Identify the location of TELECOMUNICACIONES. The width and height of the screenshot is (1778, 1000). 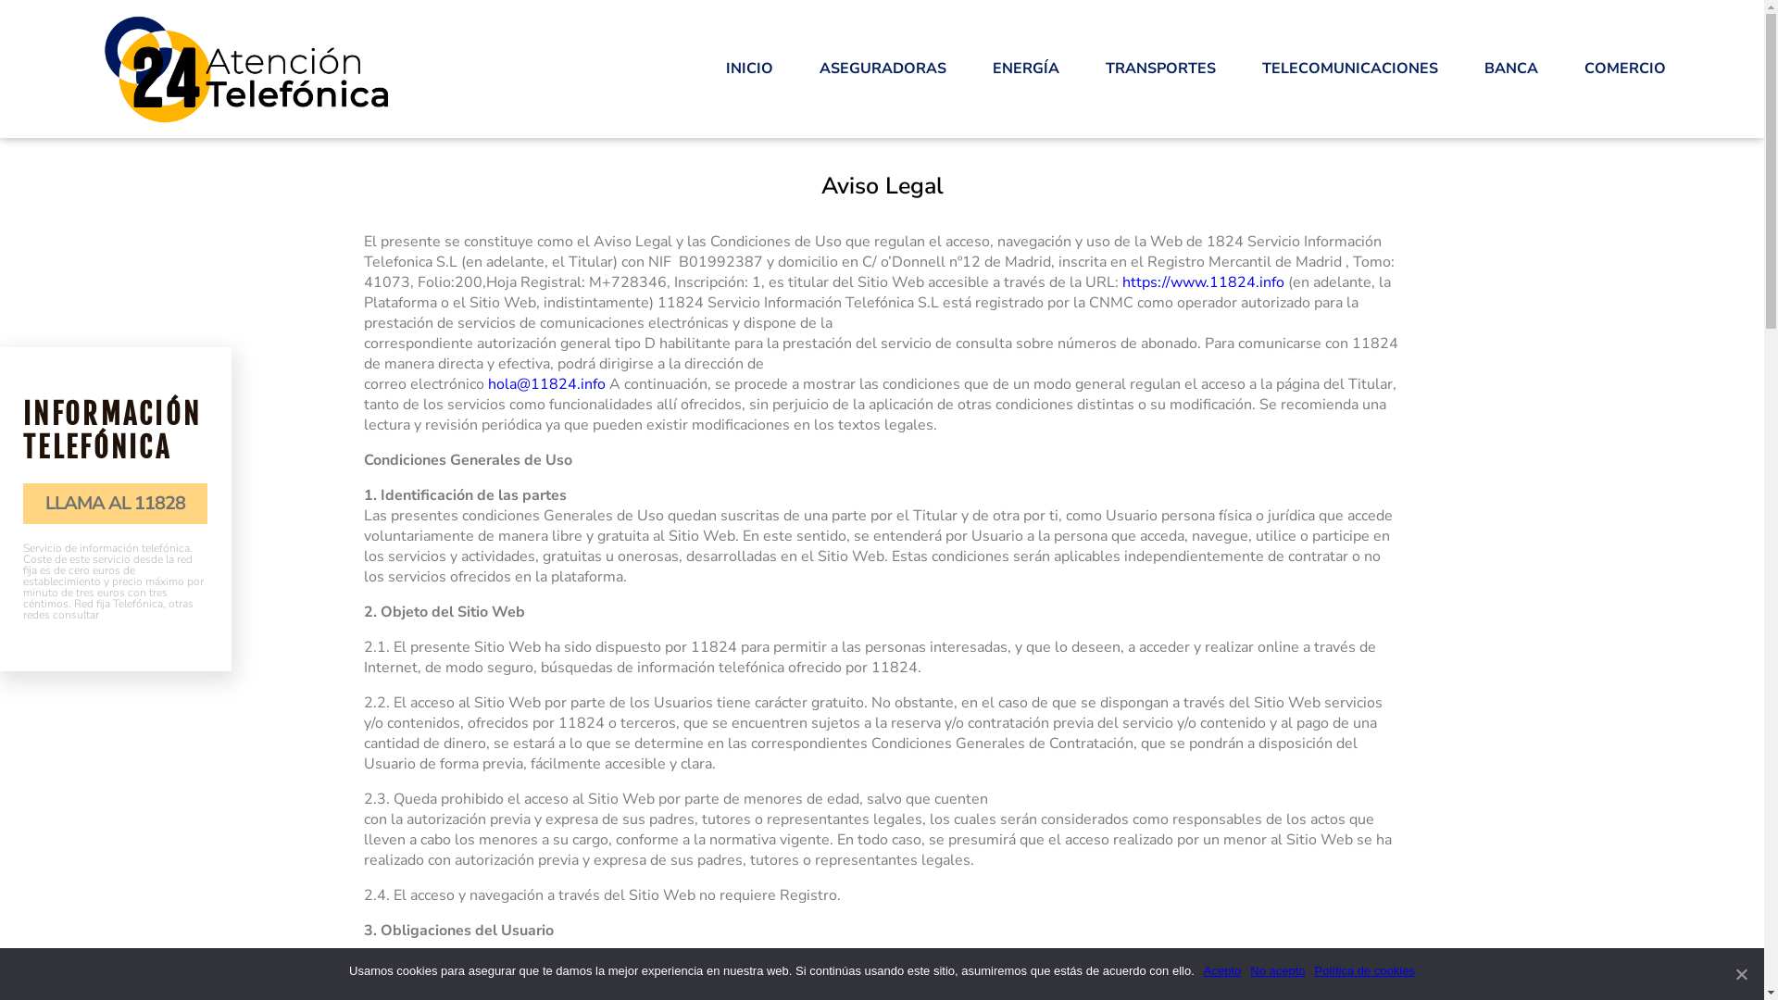
(1350, 69).